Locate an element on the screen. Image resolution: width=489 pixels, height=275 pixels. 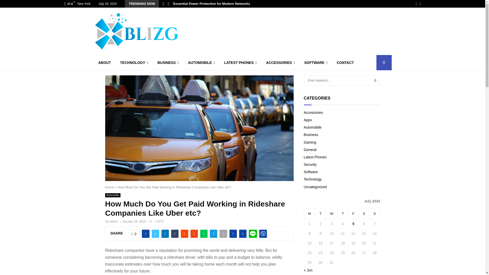
Twitter is located at coordinates (420, 4).